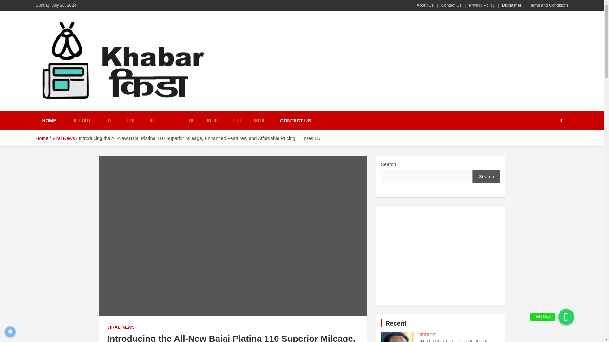 This screenshot has width=609, height=342. What do you see at coordinates (549, 5) in the screenshot?
I see `Terms and Conditions` at bounding box center [549, 5].